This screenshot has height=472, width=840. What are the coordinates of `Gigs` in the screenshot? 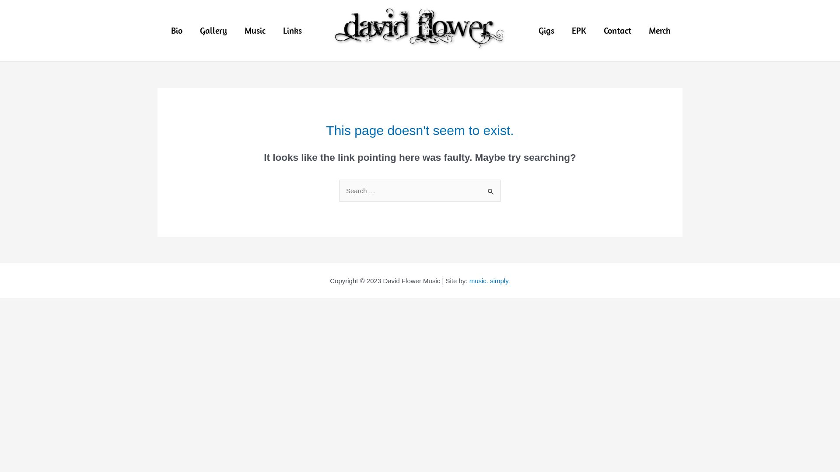 It's located at (546, 31).